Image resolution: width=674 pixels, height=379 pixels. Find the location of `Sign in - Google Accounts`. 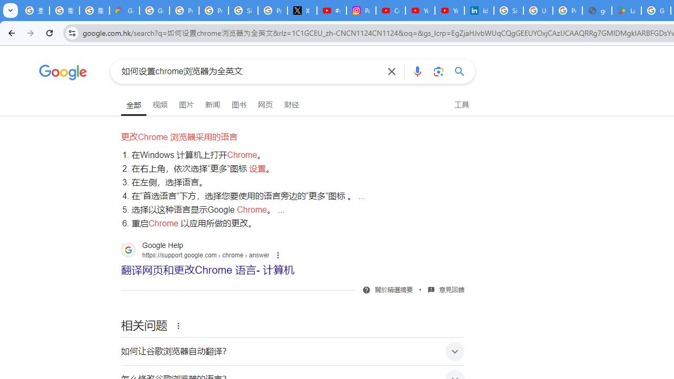

Sign in - Google Accounts is located at coordinates (509, 11).